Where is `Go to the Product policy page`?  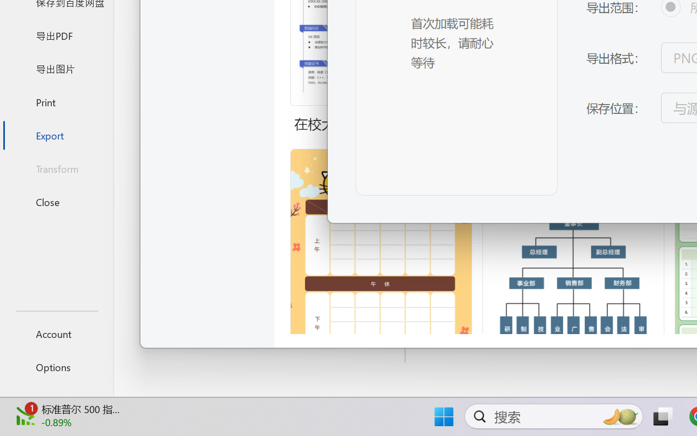
Go to the Product policy page is located at coordinates (469, 100).